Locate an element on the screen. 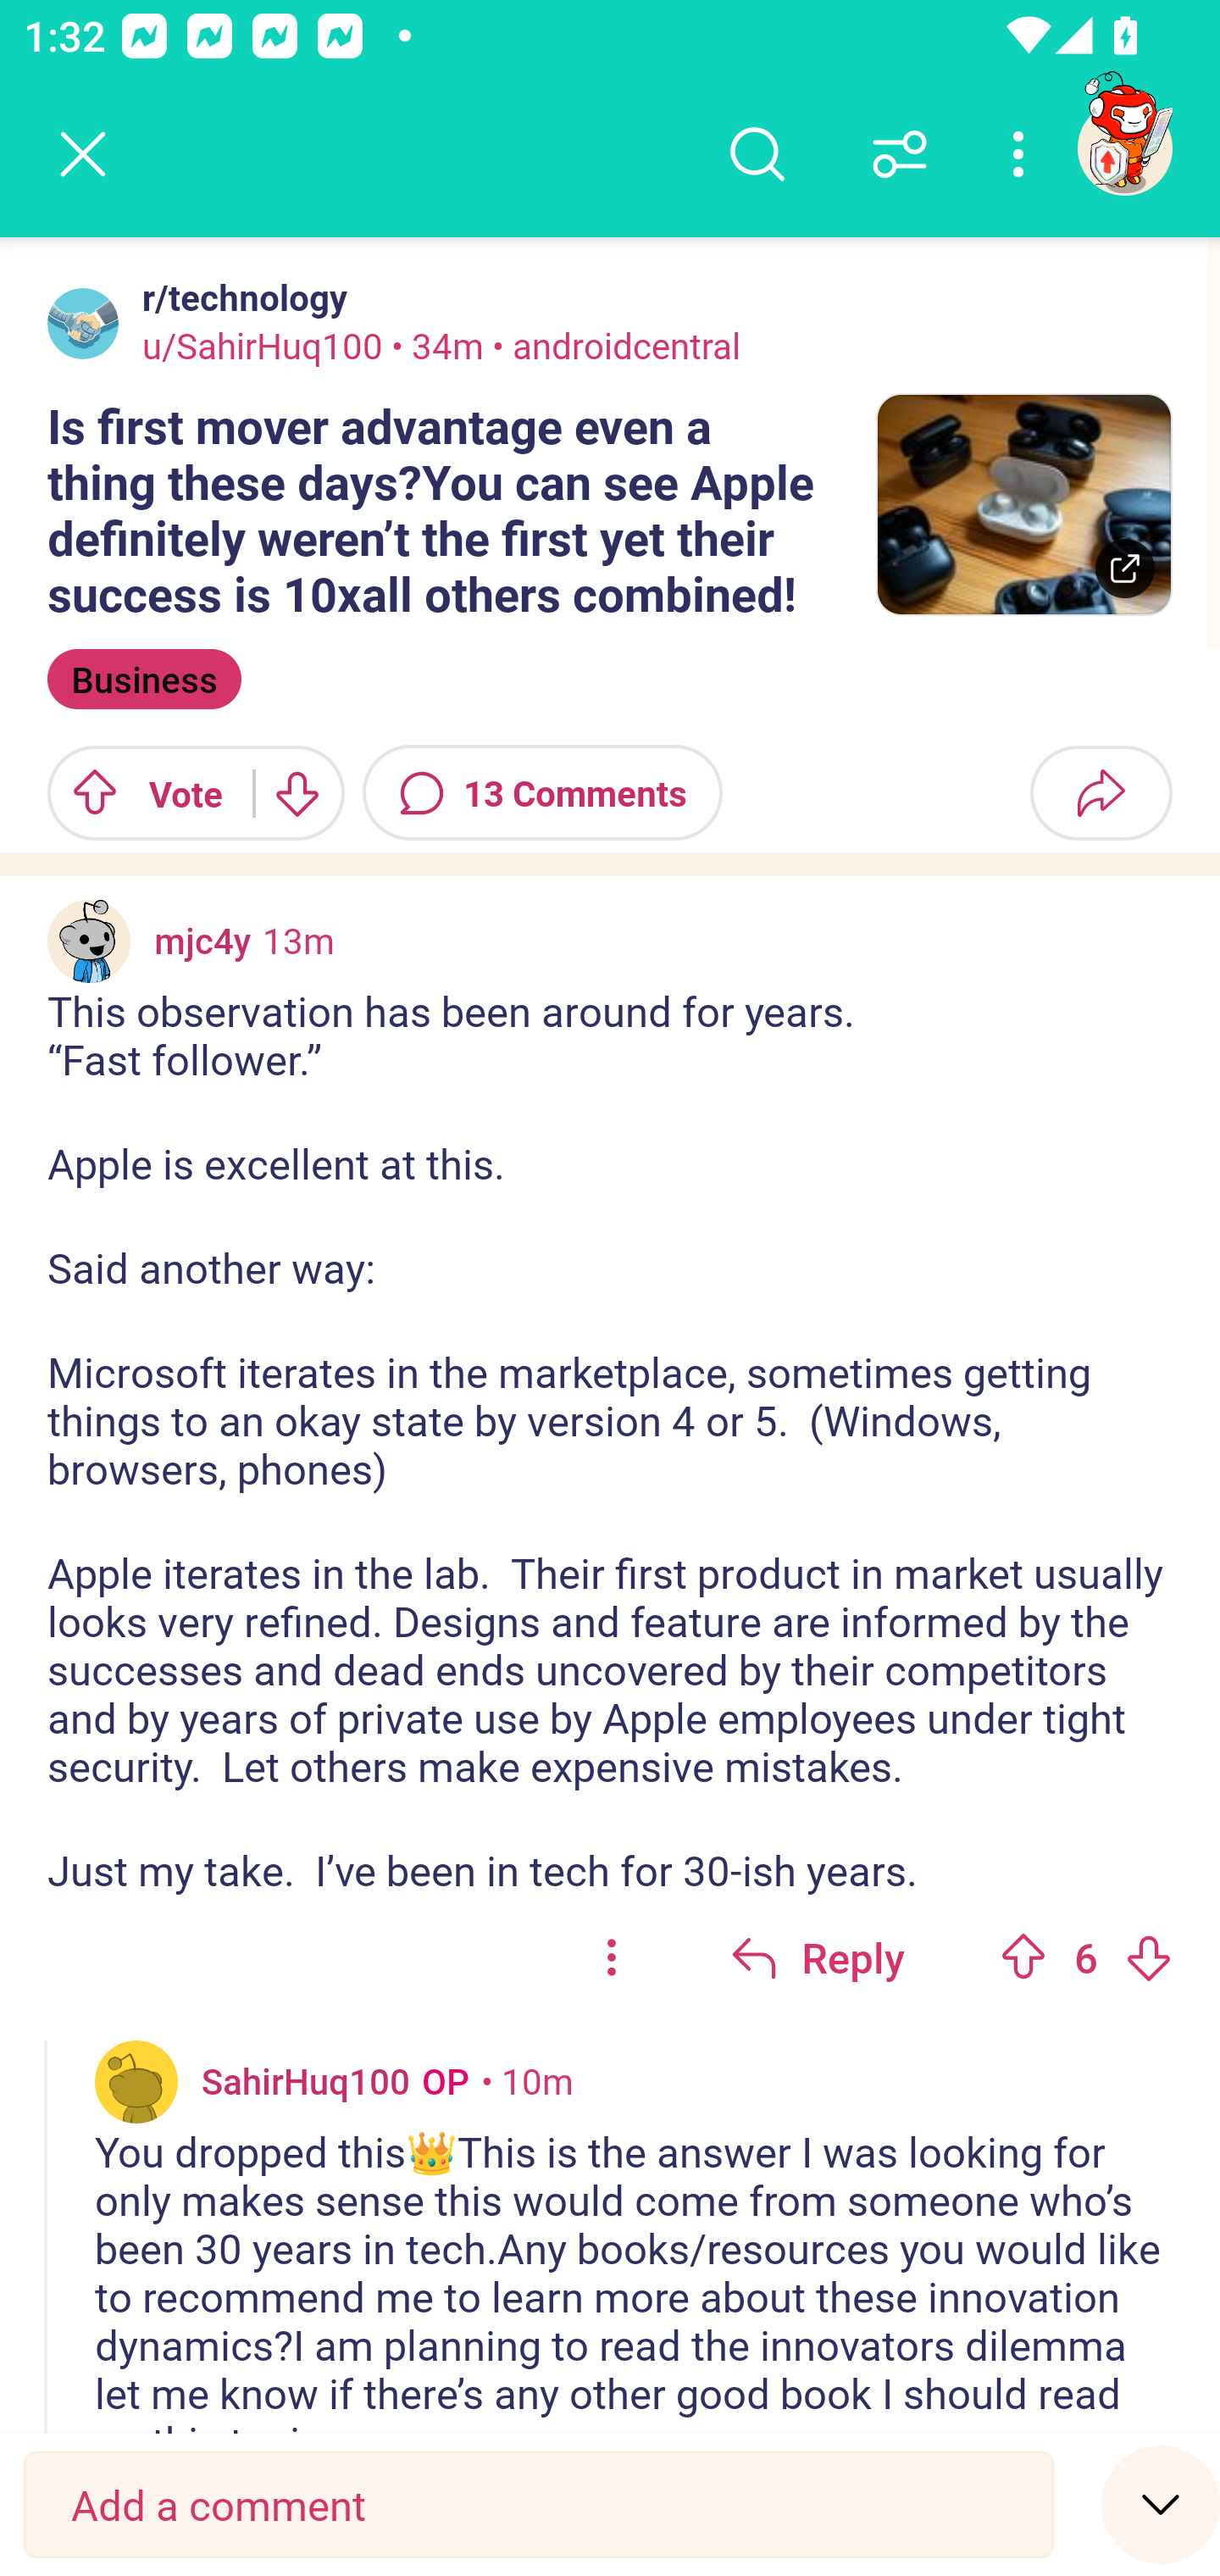  Business is located at coordinates (144, 679).